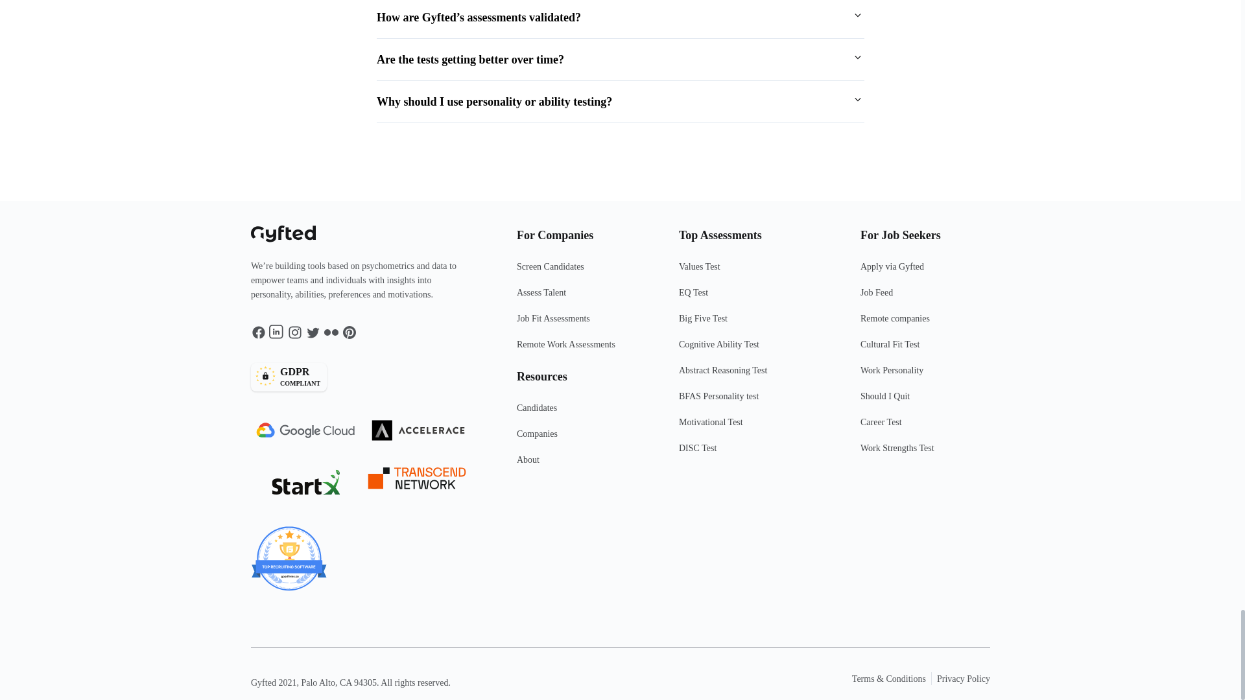  I want to click on Values Test, so click(753, 272).